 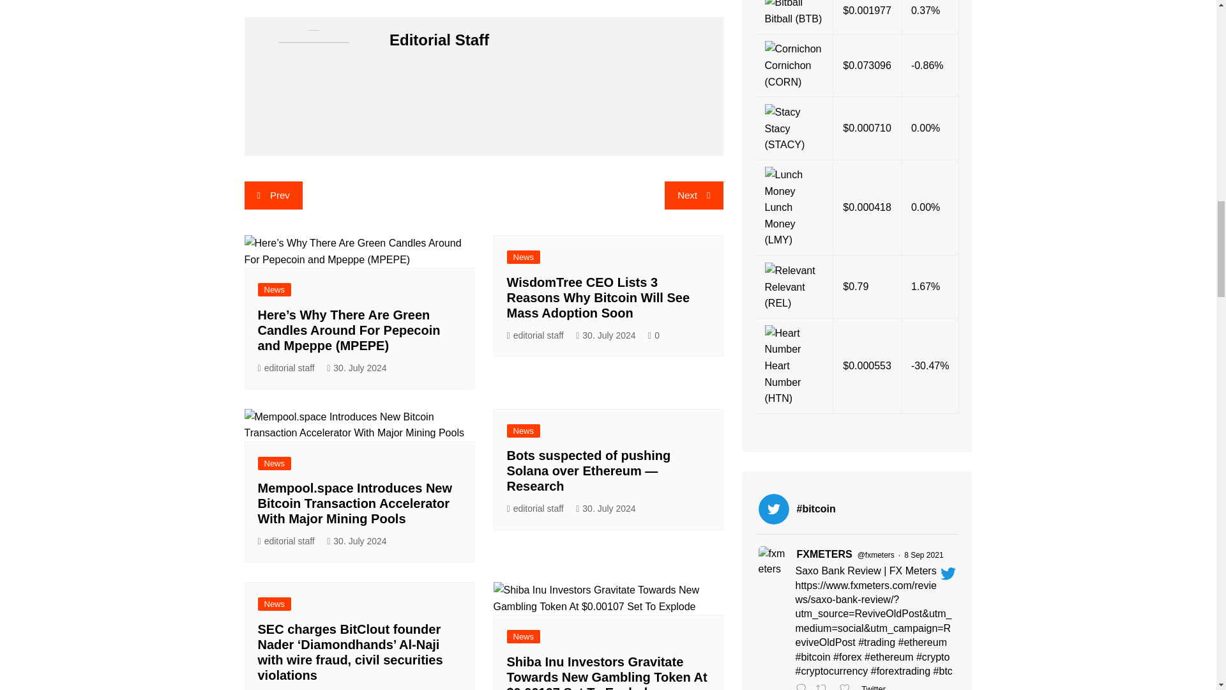 What do you see at coordinates (273, 195) in the screenshot?
I see `Prev` at bounding box center [273, 195].